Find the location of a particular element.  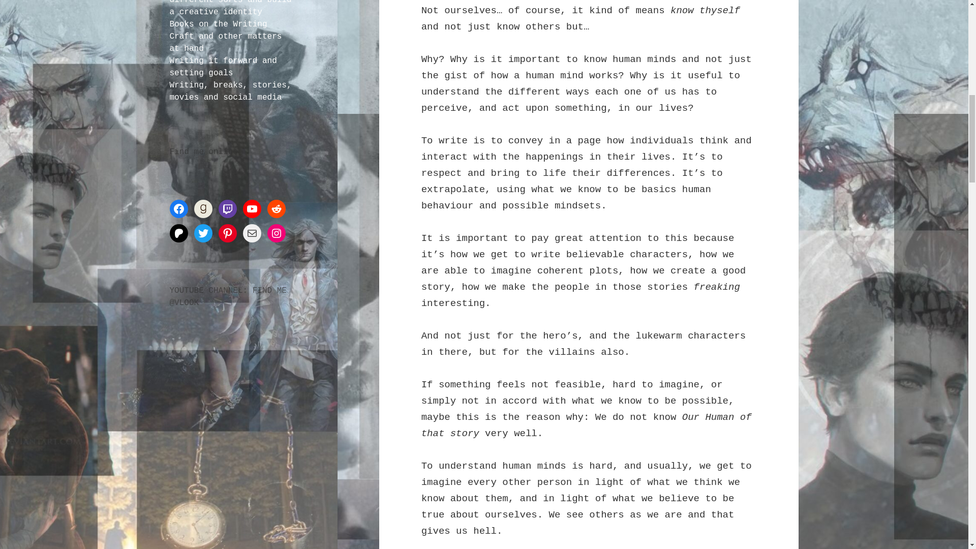

Goodreads is located at coordinates (203, 208).